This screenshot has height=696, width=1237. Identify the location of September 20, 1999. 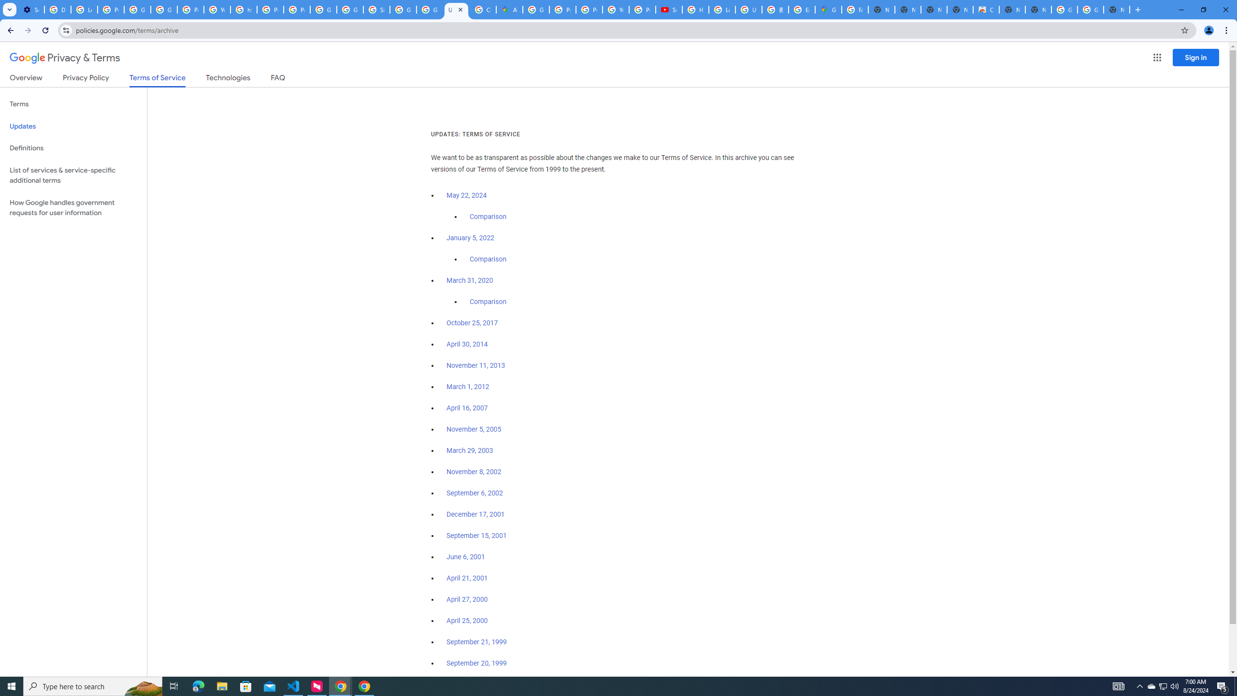
(476, 663).